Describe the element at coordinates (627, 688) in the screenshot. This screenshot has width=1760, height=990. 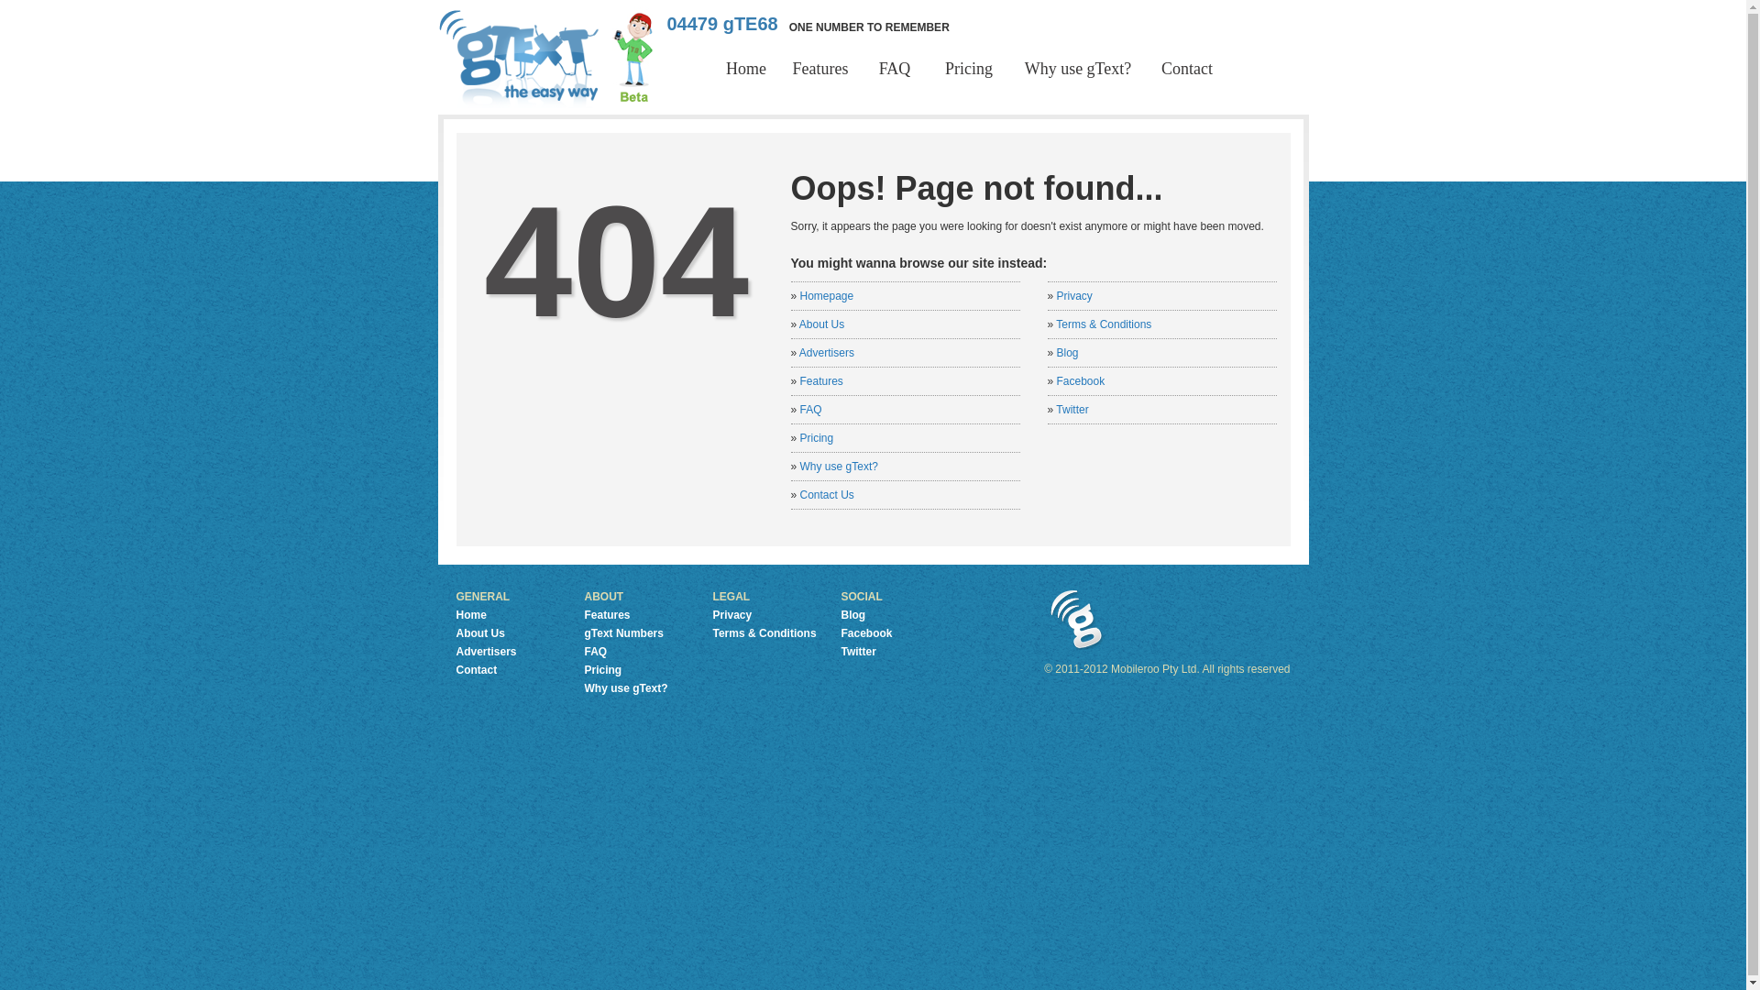
I see `Why use gText?` at that location.